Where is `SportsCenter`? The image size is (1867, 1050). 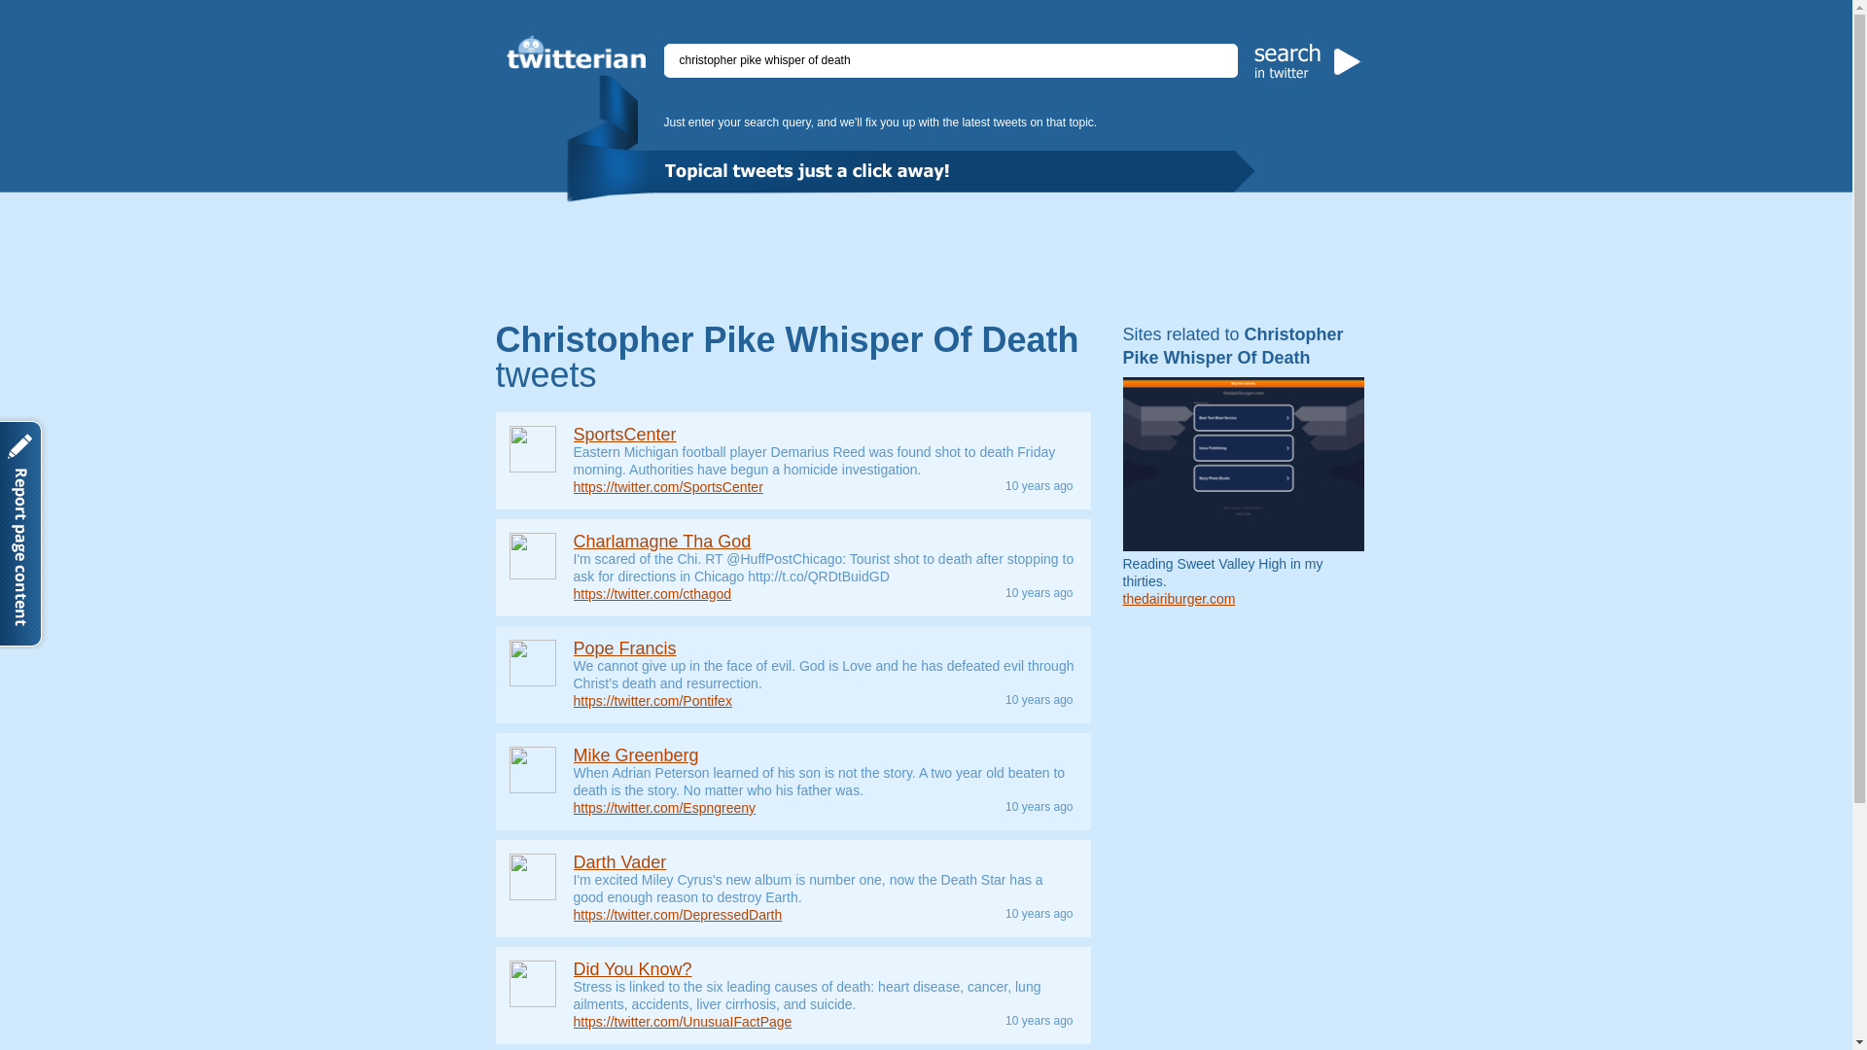 SportsCenter is located at coordinates (624, 434).